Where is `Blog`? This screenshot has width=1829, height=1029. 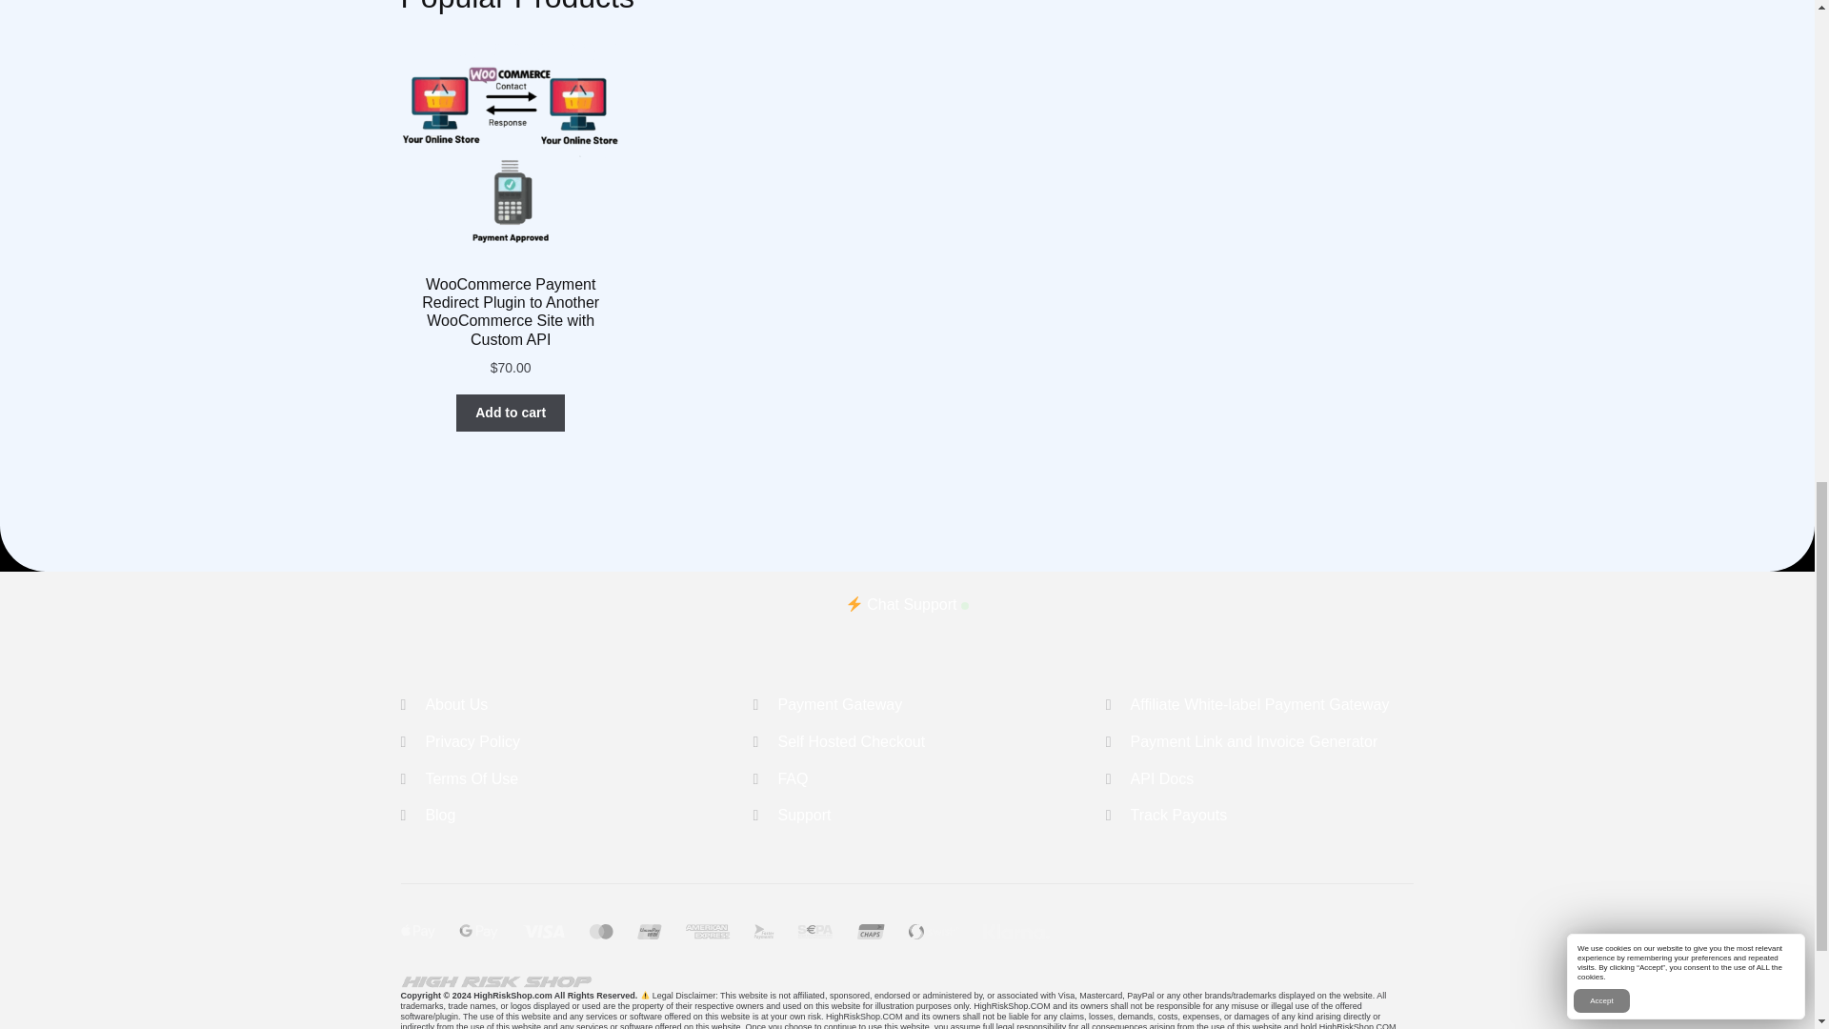
Blog is located at coordinates (440, 815).